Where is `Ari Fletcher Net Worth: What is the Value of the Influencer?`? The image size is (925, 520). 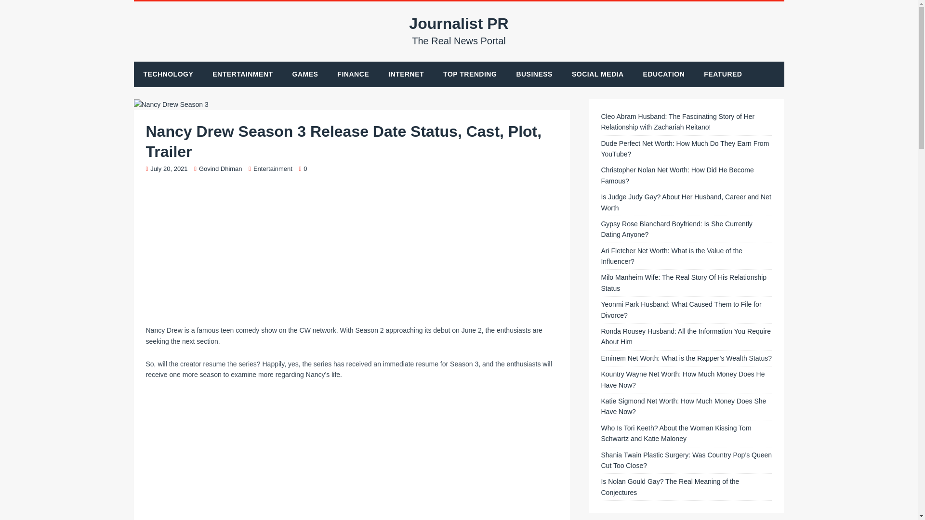 Ari Fletcher Net Worth: What is the Value of the Influencer? is located at coordinates (684, 149).